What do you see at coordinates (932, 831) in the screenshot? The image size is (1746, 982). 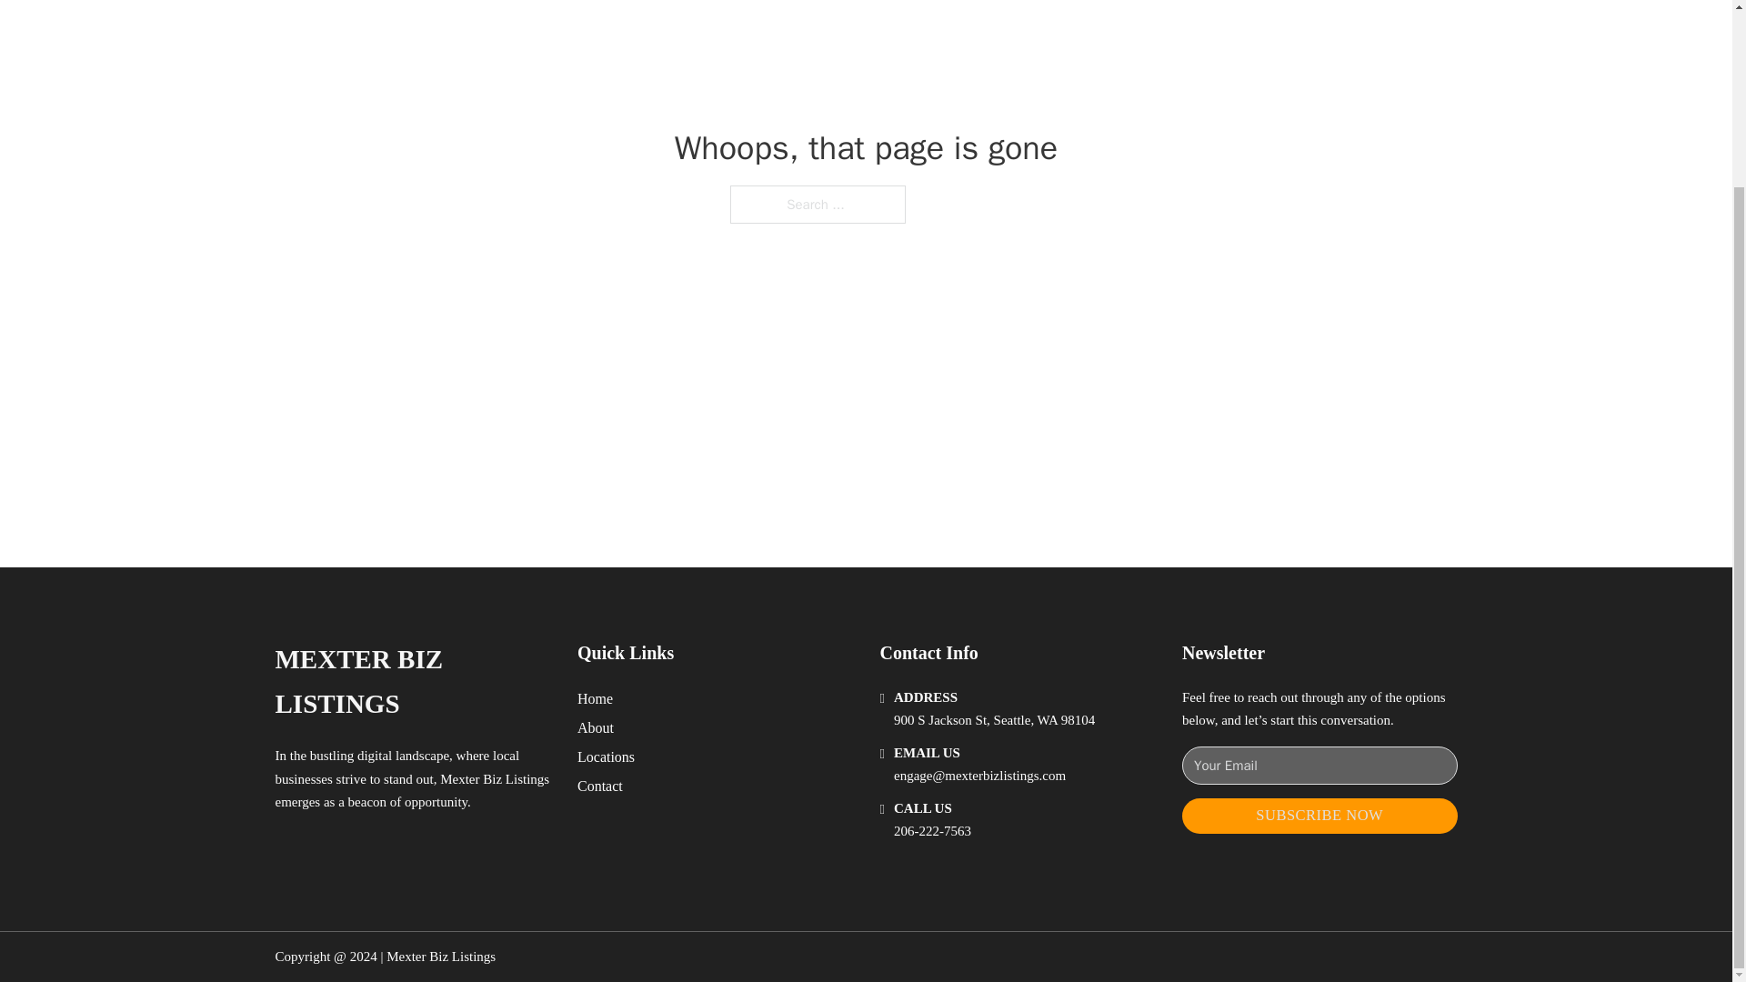 I see `206-222-7563` at bounding box center [932, 831].